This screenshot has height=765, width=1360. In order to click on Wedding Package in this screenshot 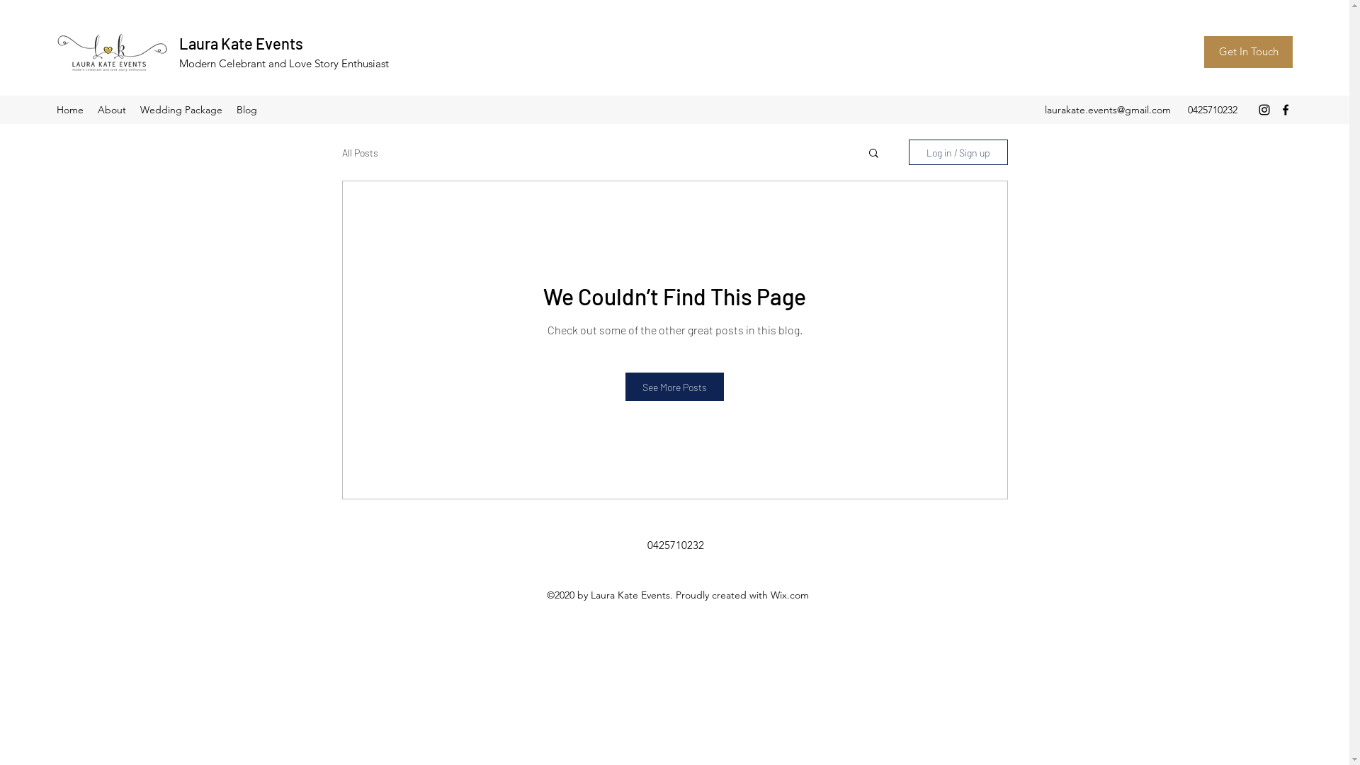, I will do `click(181, 110)`.